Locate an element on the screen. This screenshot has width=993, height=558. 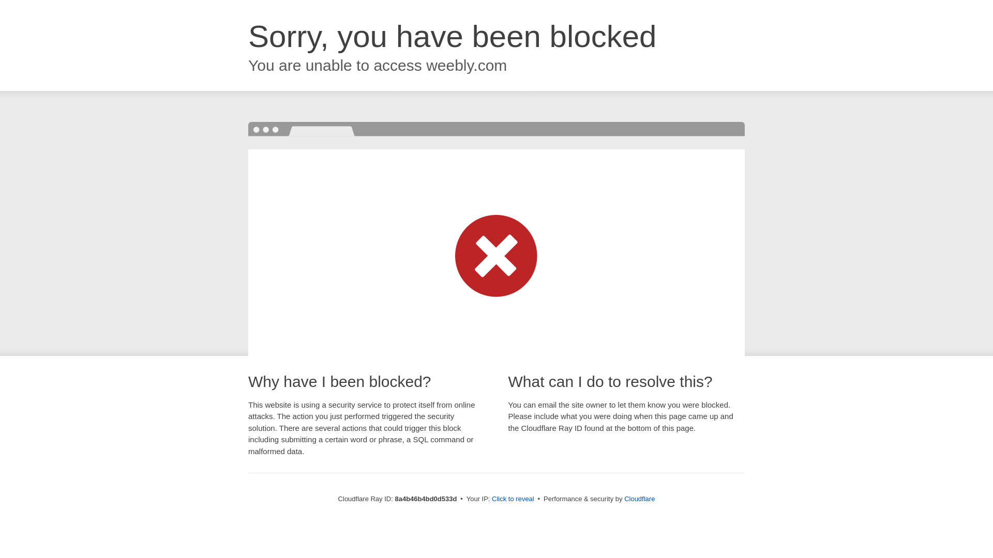
Cloudflare is located at coordinates (639, 499).